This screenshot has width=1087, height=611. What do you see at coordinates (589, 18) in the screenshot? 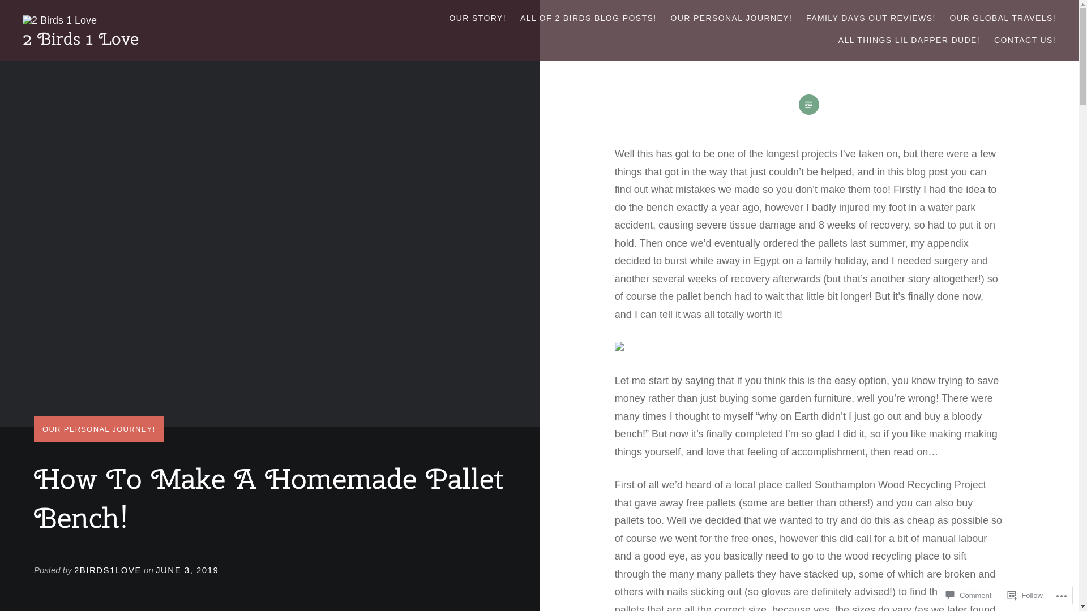
I see `ALL OF 2 BIRDS BLOG POSTS!` at bounding box center [589, 18].